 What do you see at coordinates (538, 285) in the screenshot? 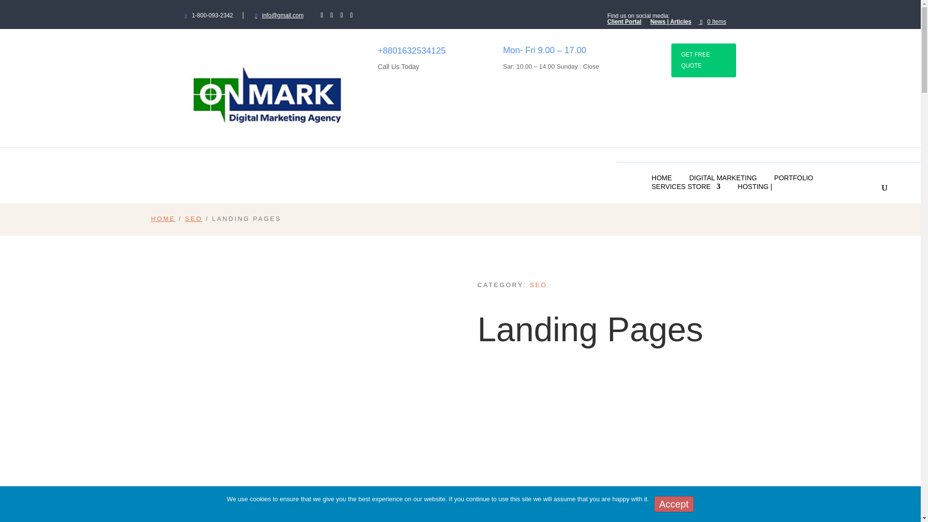
I see `SEO` at bounding box center [538, 285].